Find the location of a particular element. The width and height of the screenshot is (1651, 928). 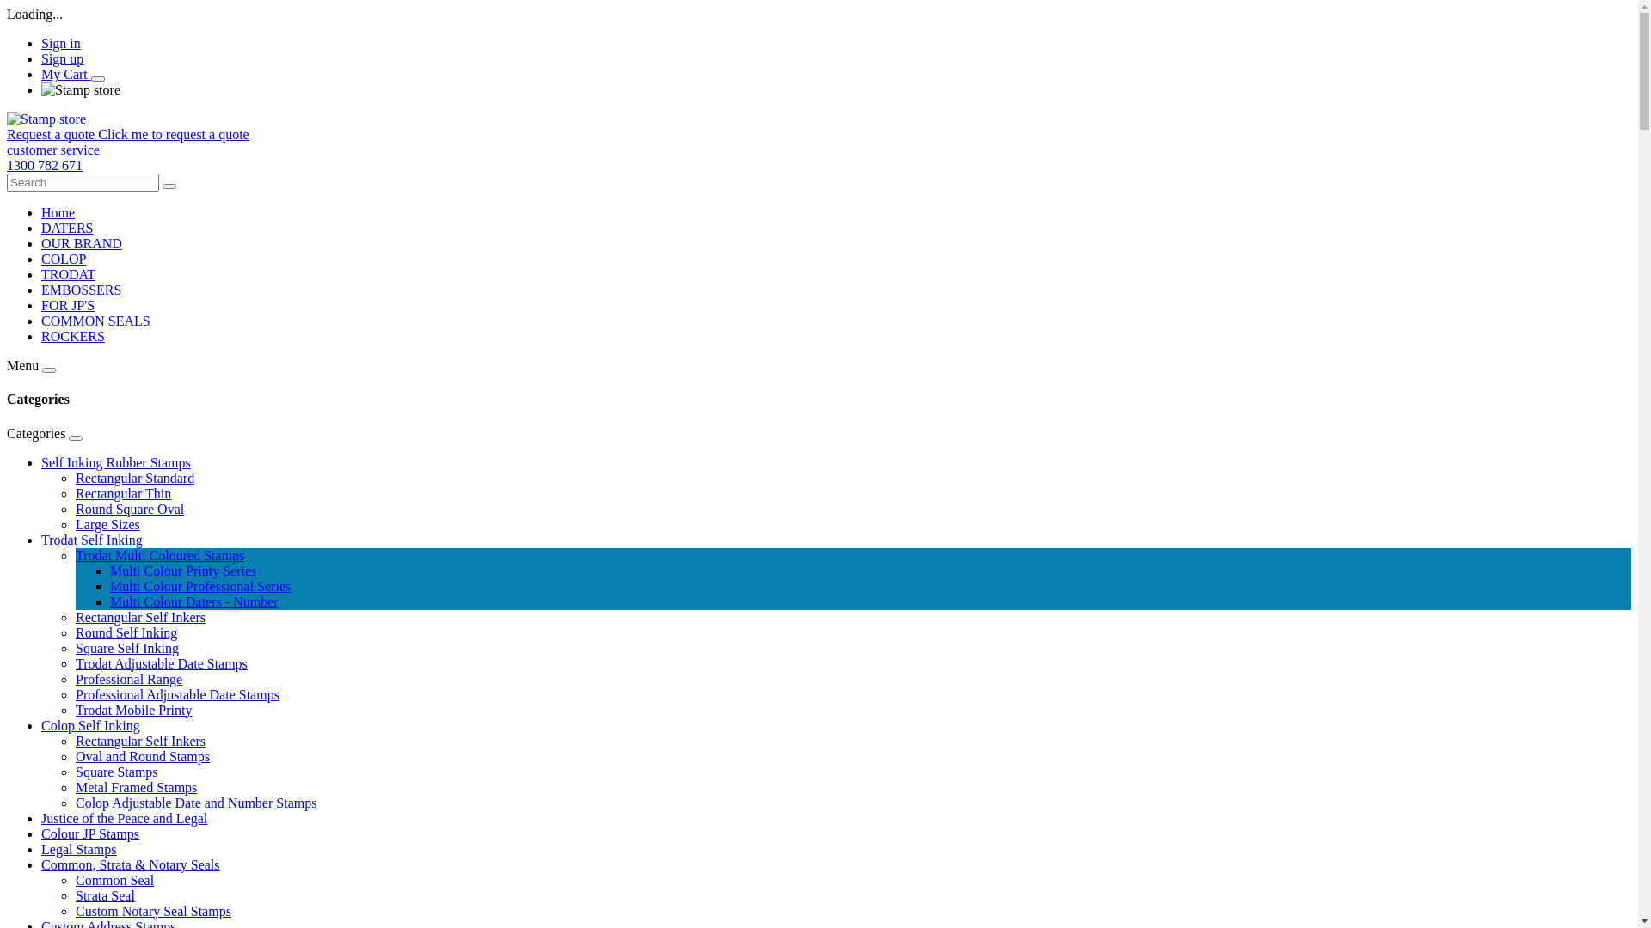

Legal Stamps is located at coordinates (79, 849).